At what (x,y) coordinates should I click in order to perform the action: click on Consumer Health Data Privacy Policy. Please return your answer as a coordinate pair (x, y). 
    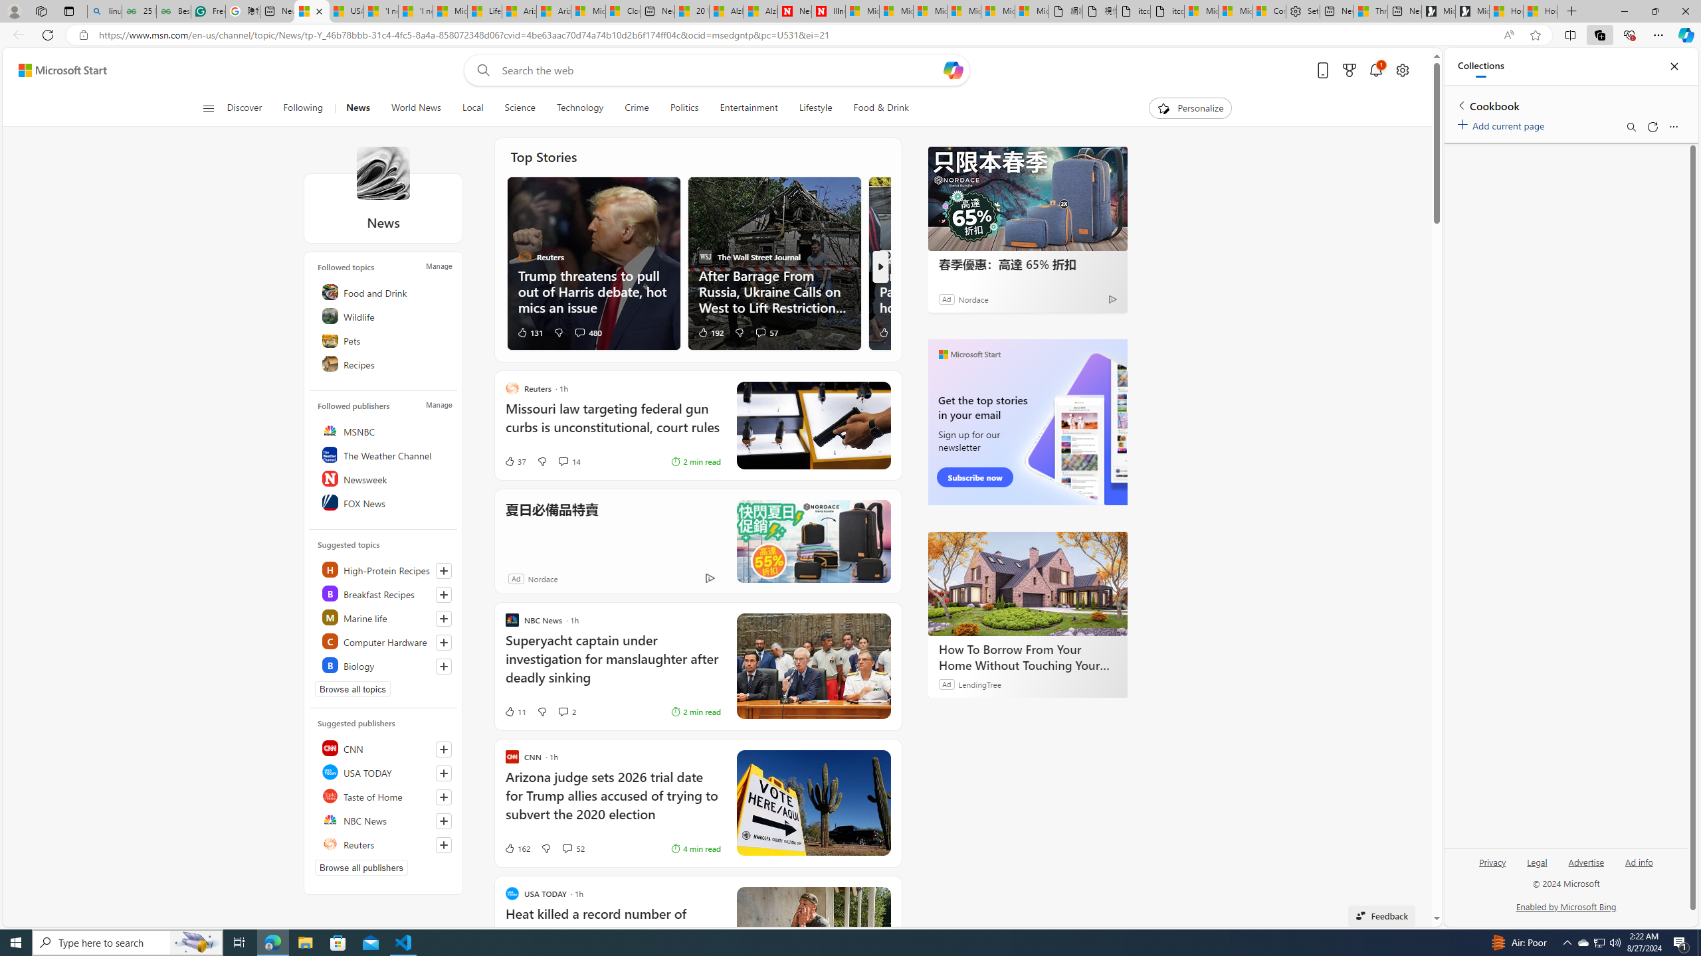
    Looking at the image, I should click on (1269, 11).